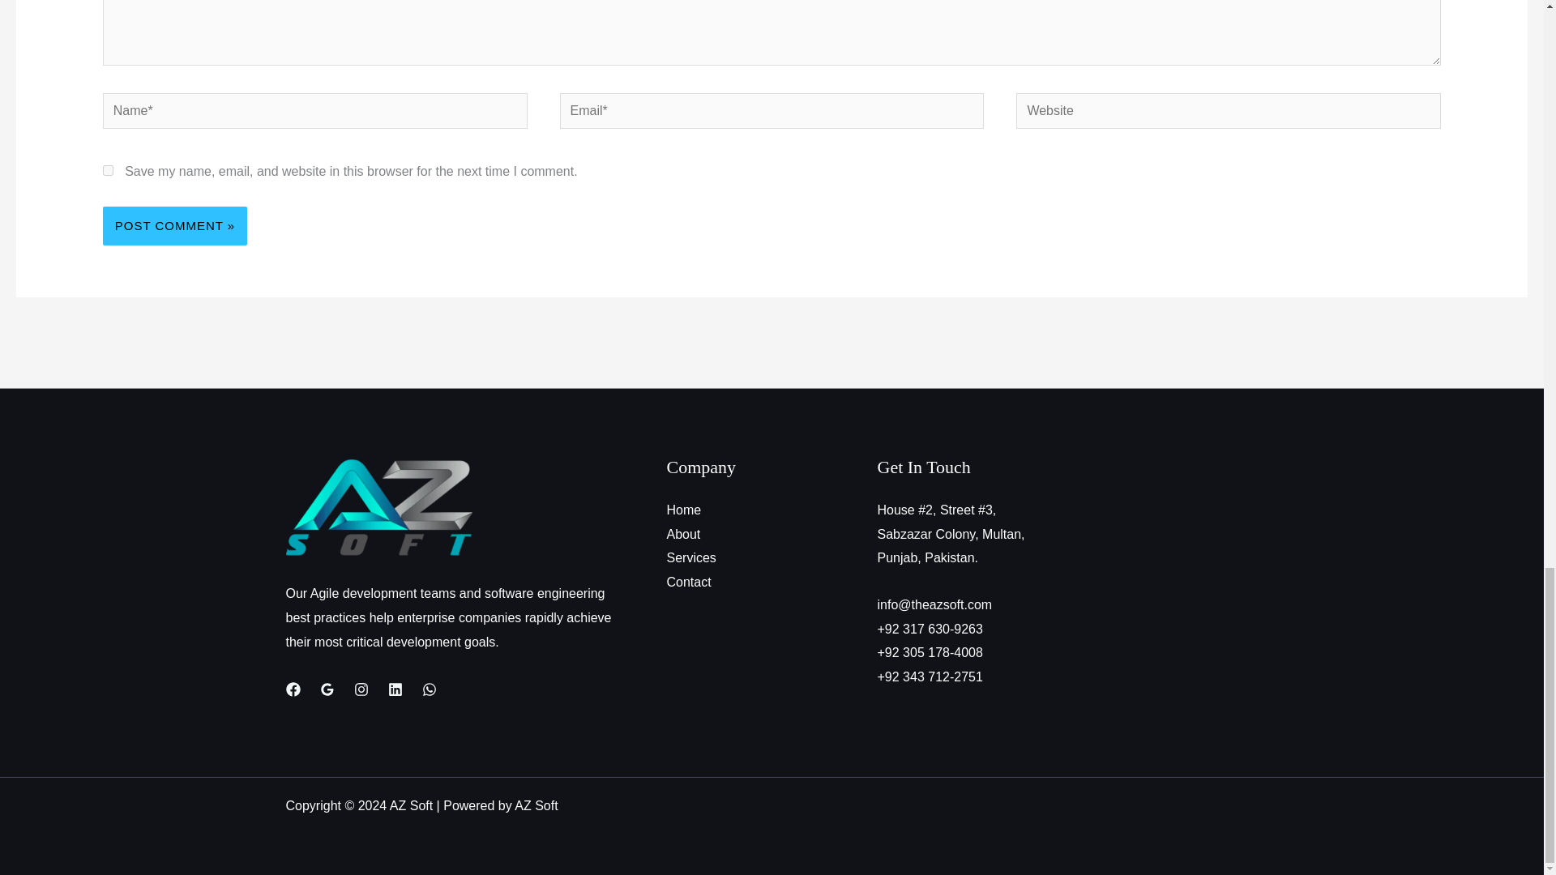 The width and height of the screenshot is (1556, 875). What do you see at coordinates (682, 535) in the screenshot?
I see `About` at bounding box center [682, 535].